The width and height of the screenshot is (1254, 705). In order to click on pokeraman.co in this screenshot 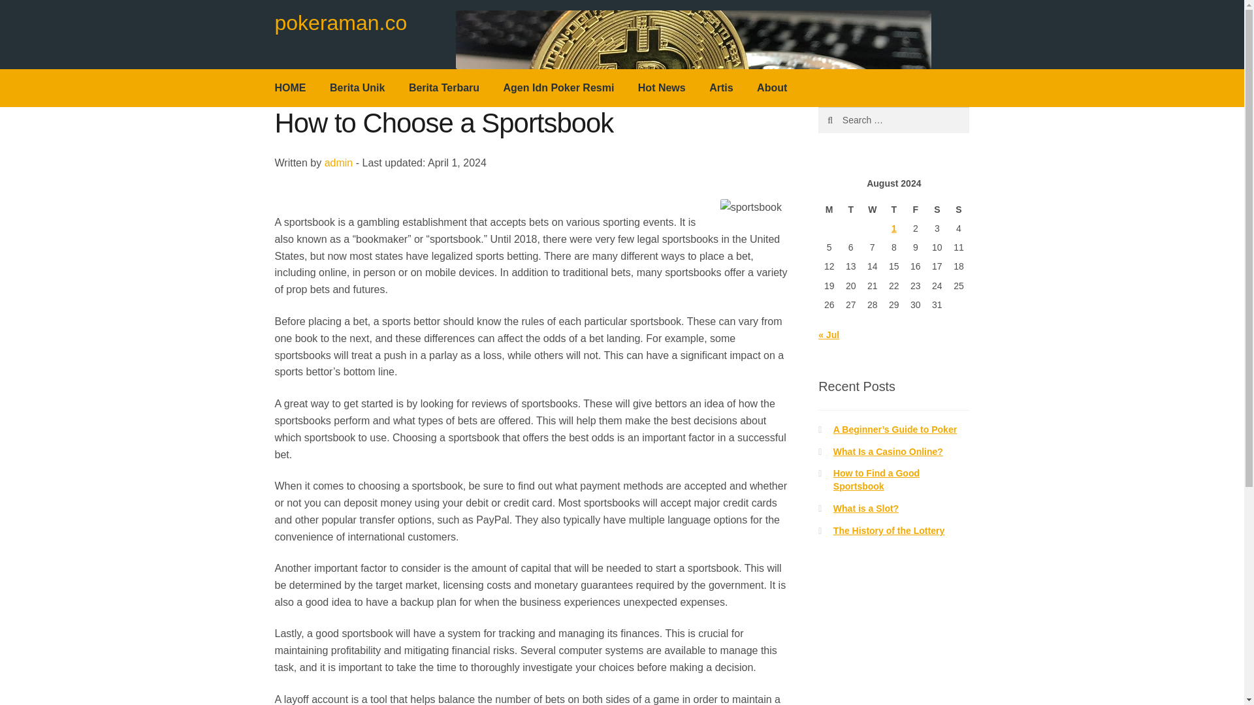, I will do `click(341, 22)`.